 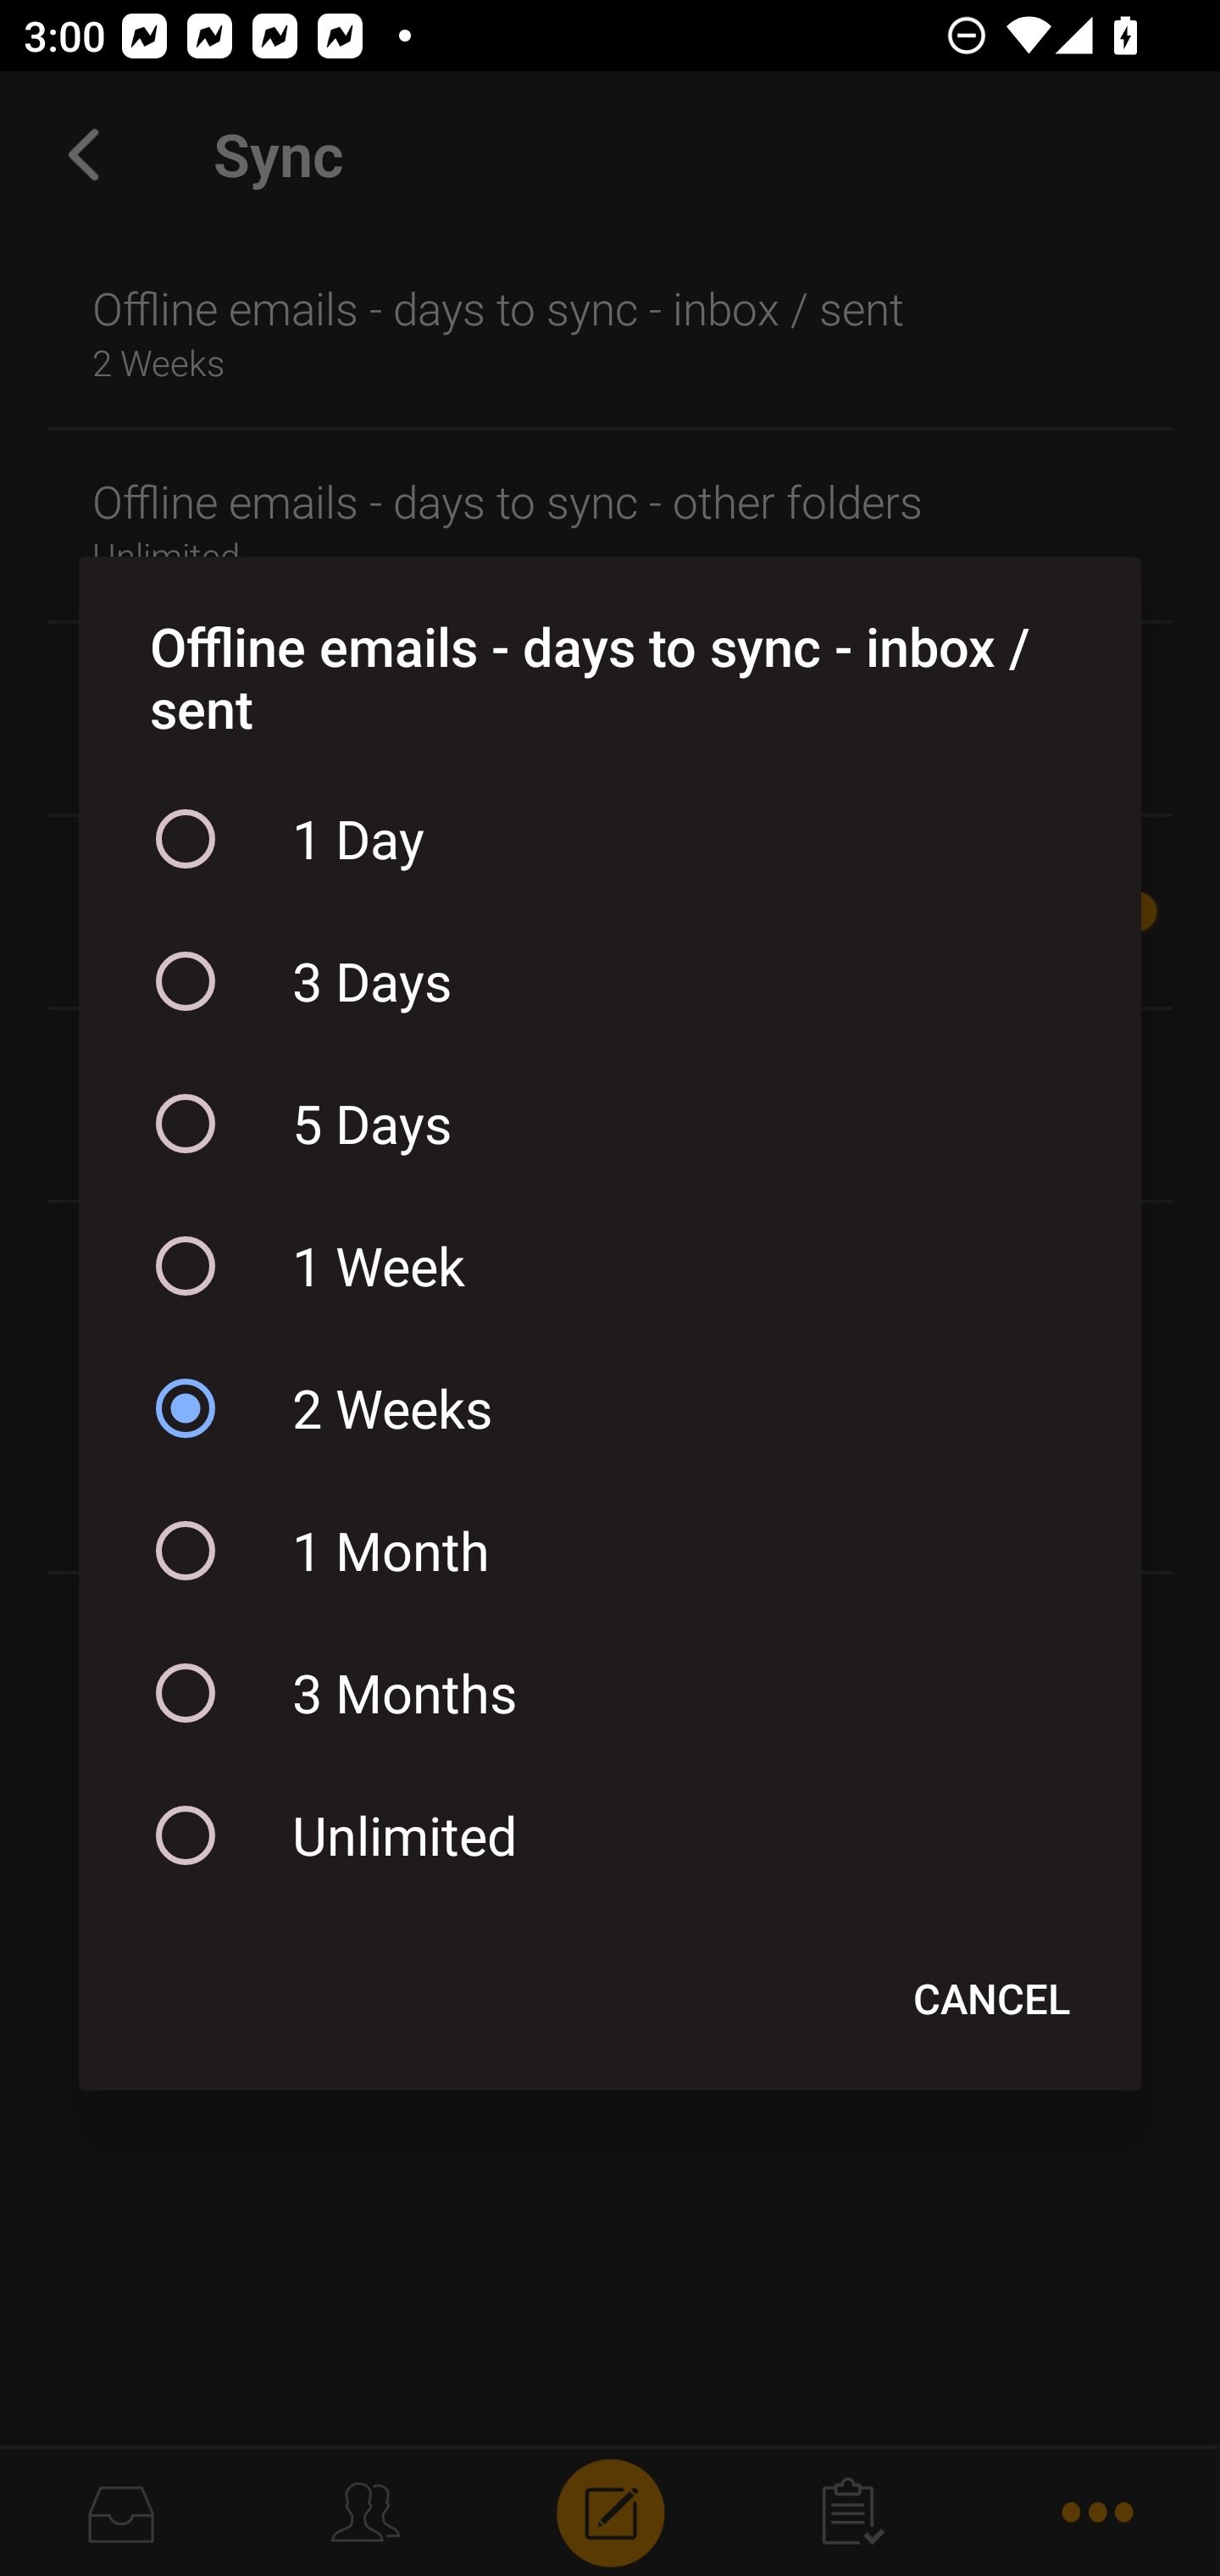 What do you see at coordinates (610, 1693) in the screenshot?
I see `3 Months` at bounding box center [610, 1693].